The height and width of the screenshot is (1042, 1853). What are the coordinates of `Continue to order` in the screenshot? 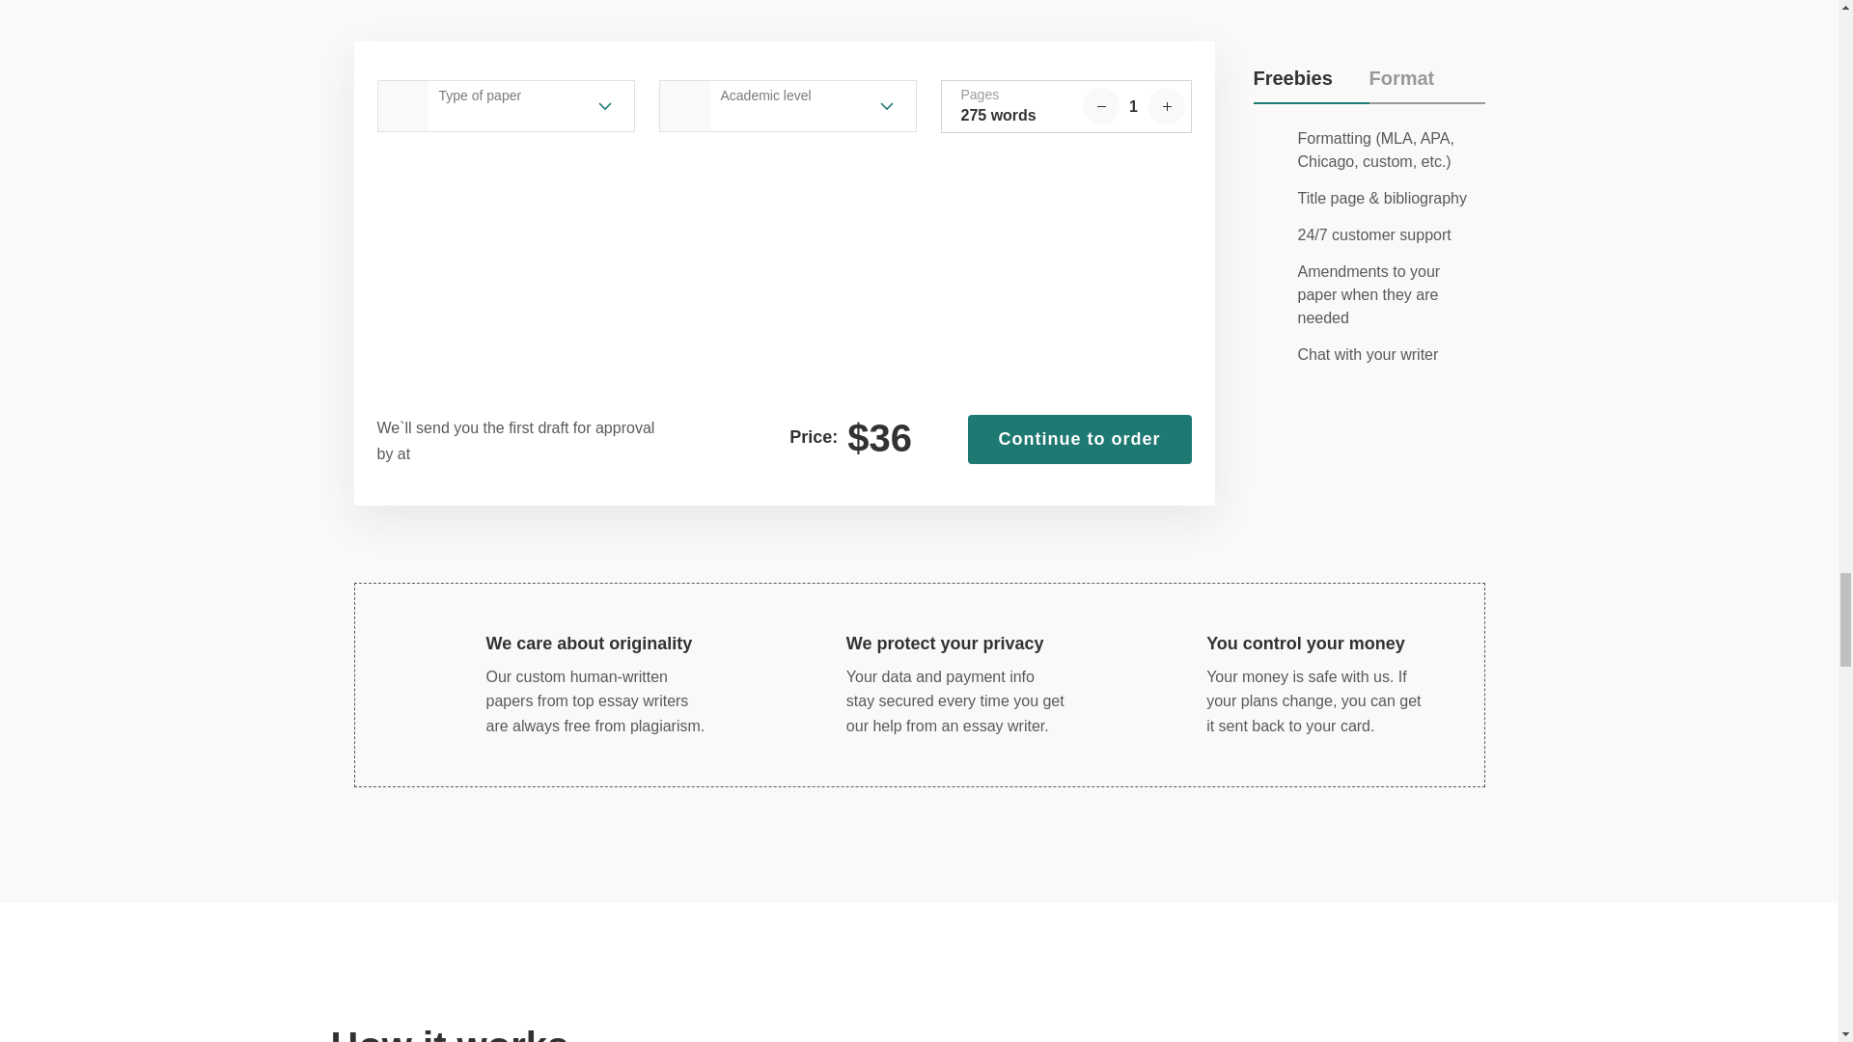 It's located at (1079, 439).